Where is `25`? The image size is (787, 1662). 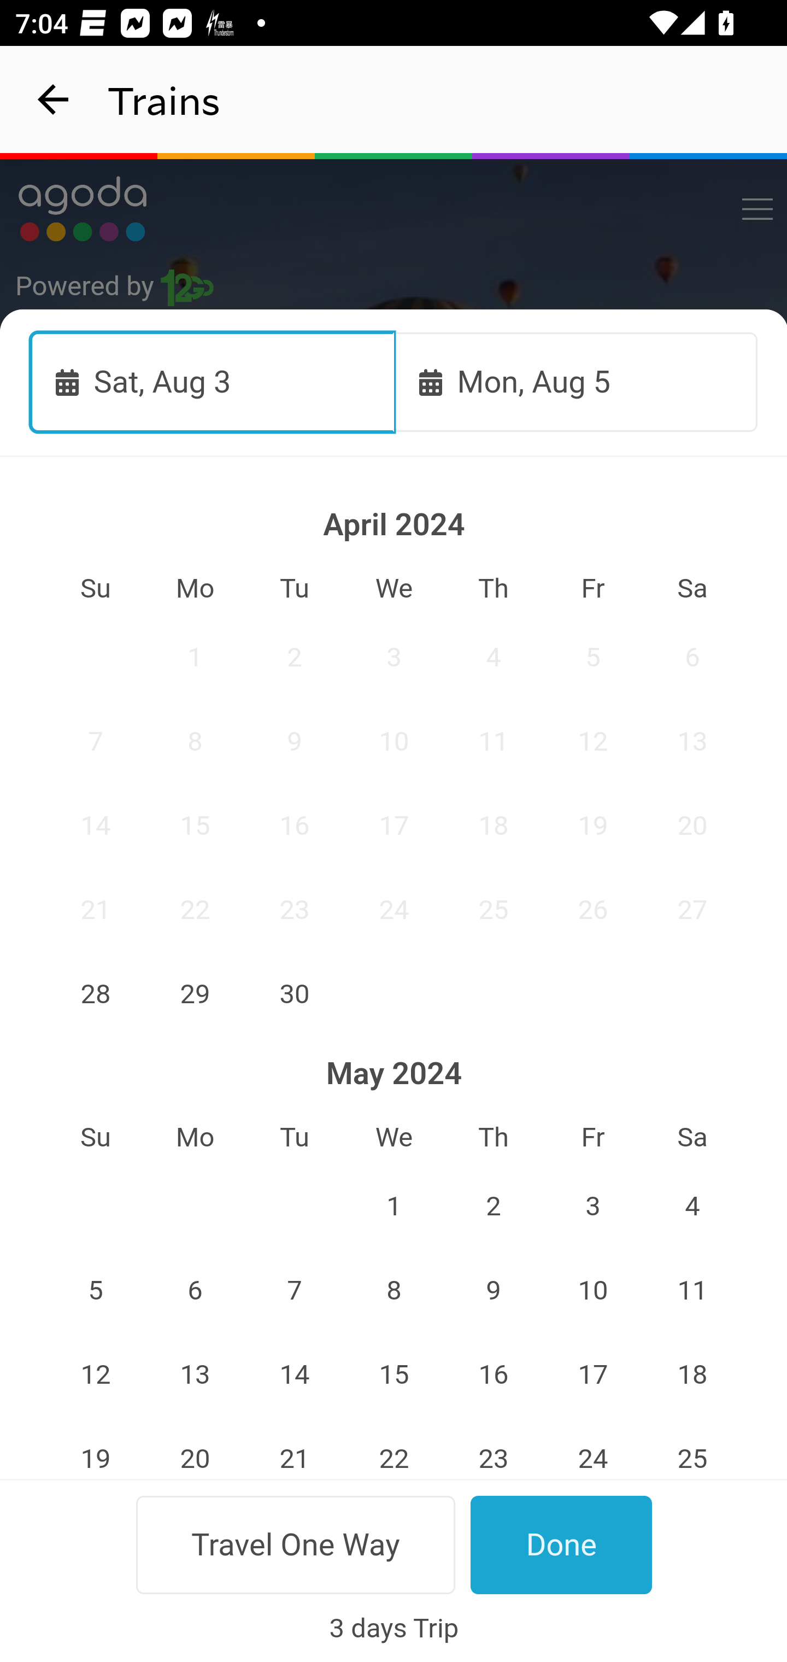
25 is located at coordinates (493, 910).